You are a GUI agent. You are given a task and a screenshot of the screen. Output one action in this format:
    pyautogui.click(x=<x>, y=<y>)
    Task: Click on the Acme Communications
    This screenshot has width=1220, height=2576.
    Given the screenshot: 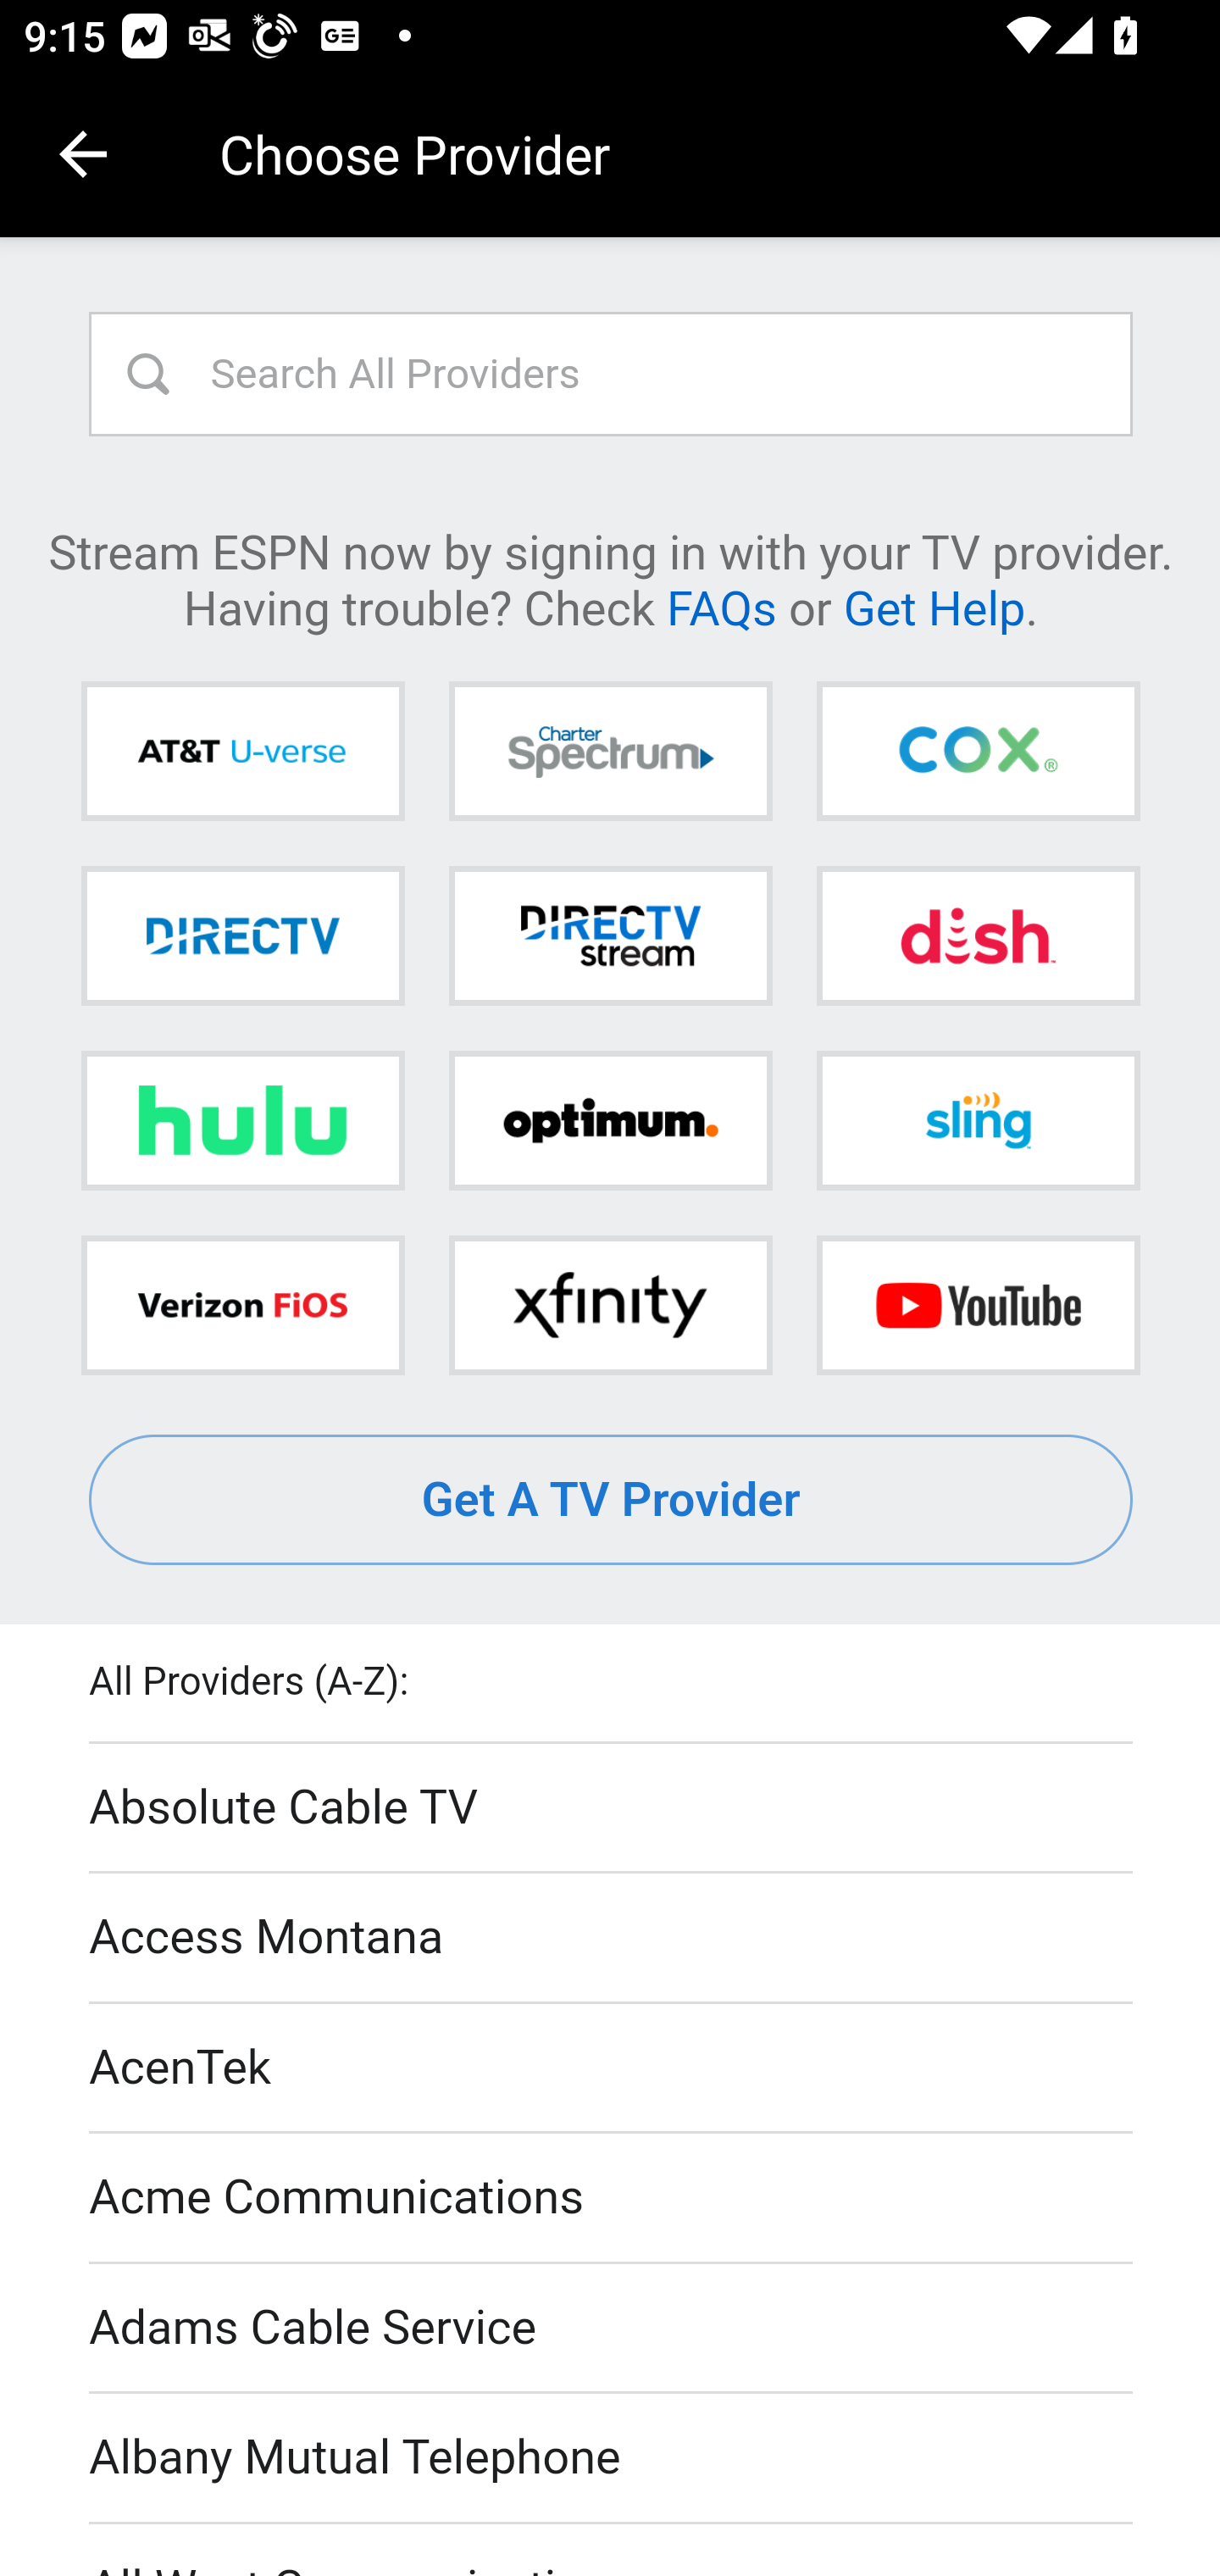 What is the action you would take?
    pyautogui.click(x=612, y=2200)
    